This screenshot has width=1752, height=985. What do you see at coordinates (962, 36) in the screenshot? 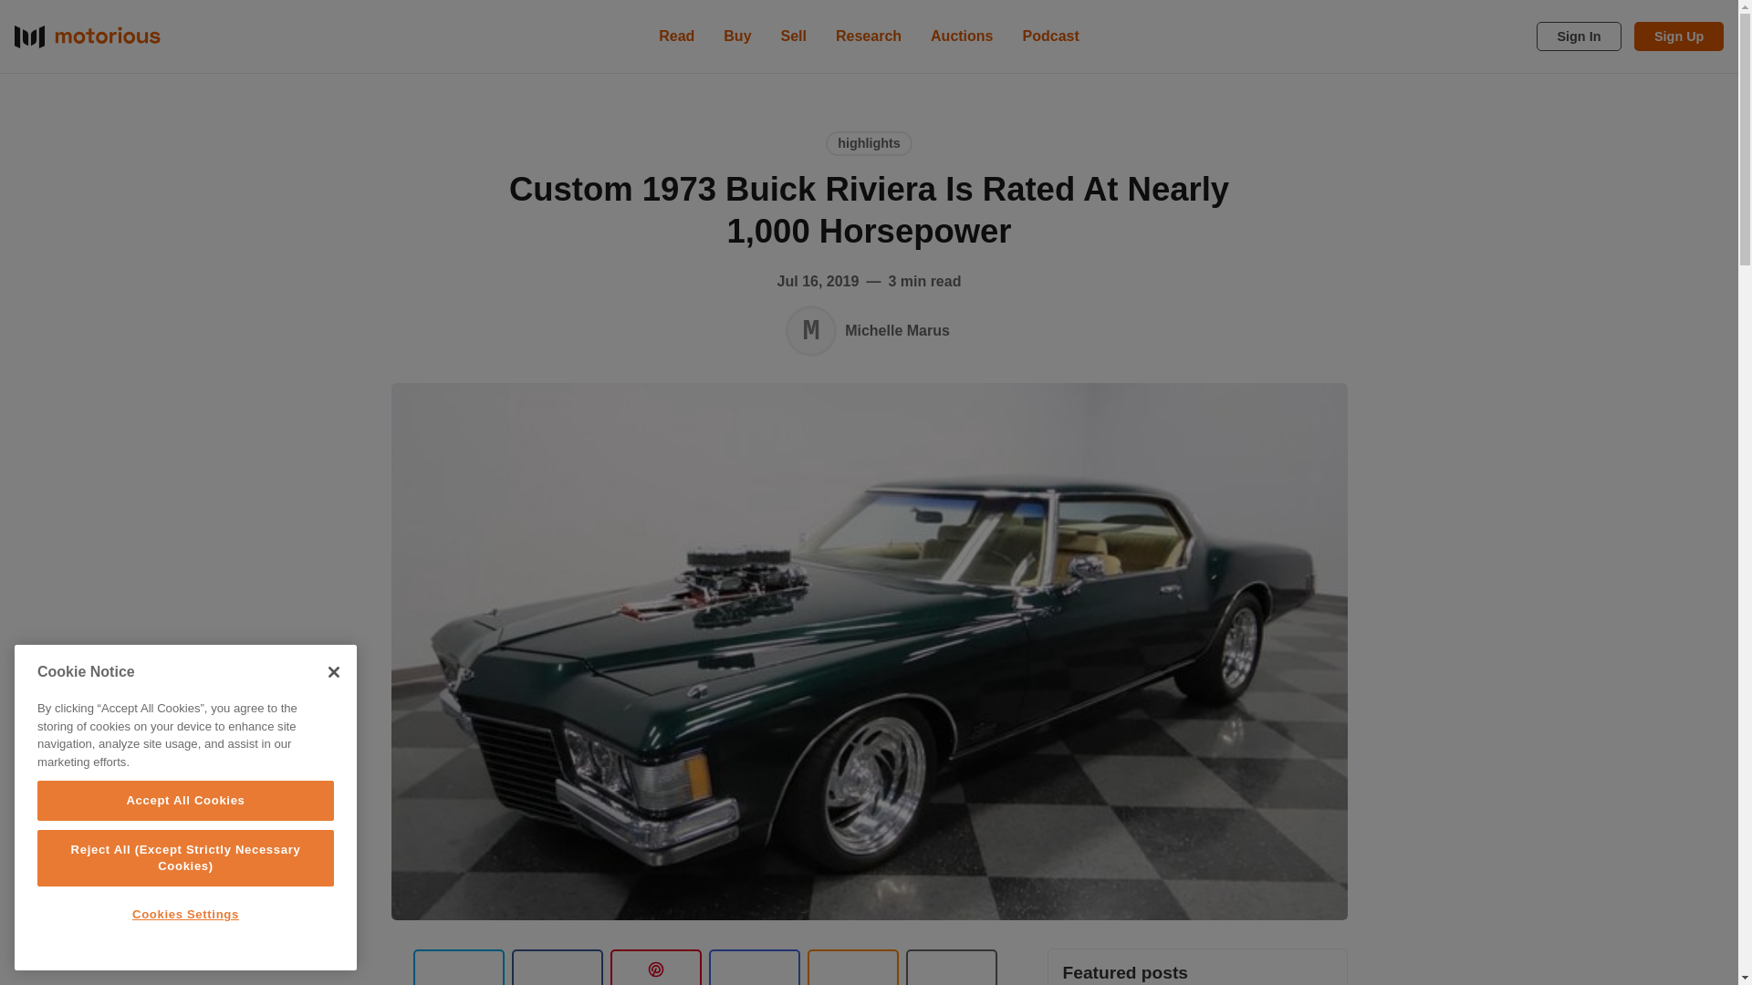
I see `Auctions` at bounding box center [962, 36].